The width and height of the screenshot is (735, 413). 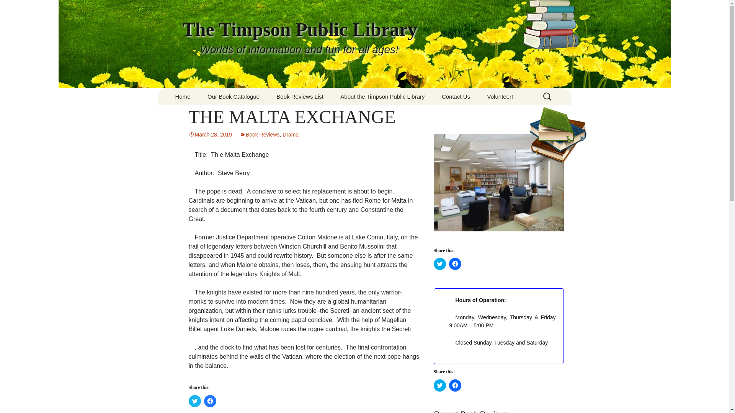 What do you see at coordinates (234, 96) in the screenshot?
I see `Our Book Catalogue` at bounding box center [234, 96].